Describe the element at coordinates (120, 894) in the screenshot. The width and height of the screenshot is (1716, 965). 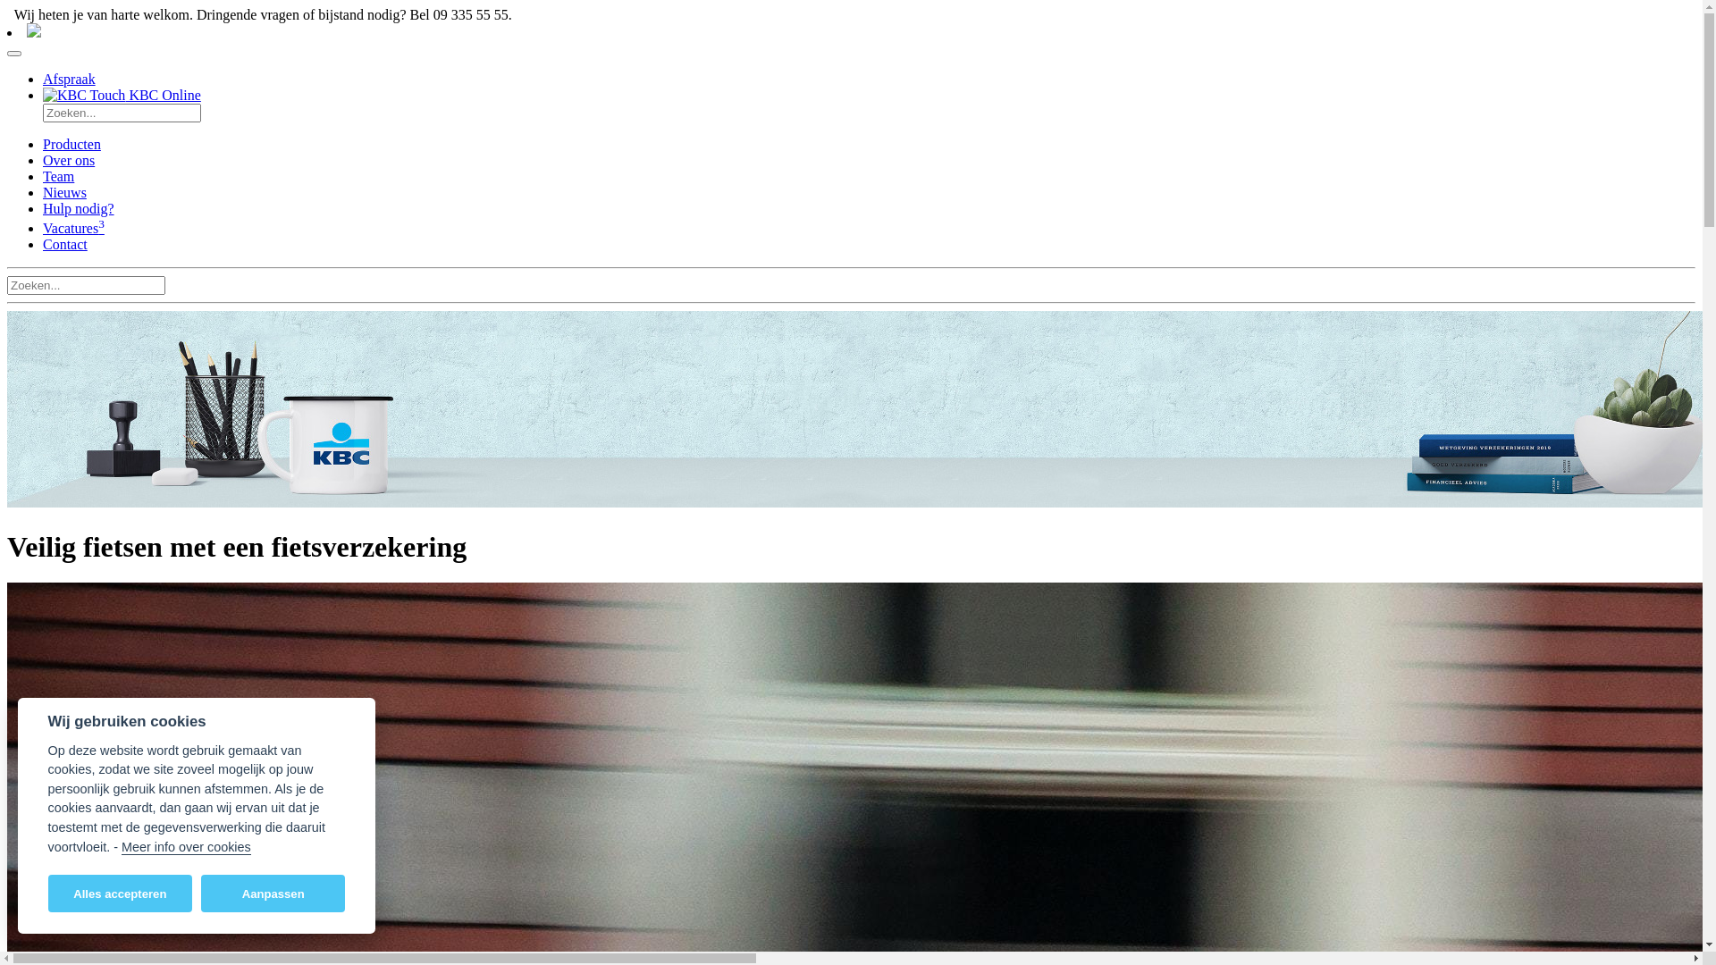
I see `Alles accepteren` at that location.